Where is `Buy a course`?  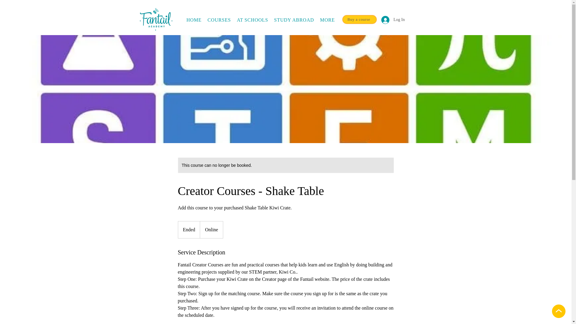 Buy a course is located at coordinates (359, 19).